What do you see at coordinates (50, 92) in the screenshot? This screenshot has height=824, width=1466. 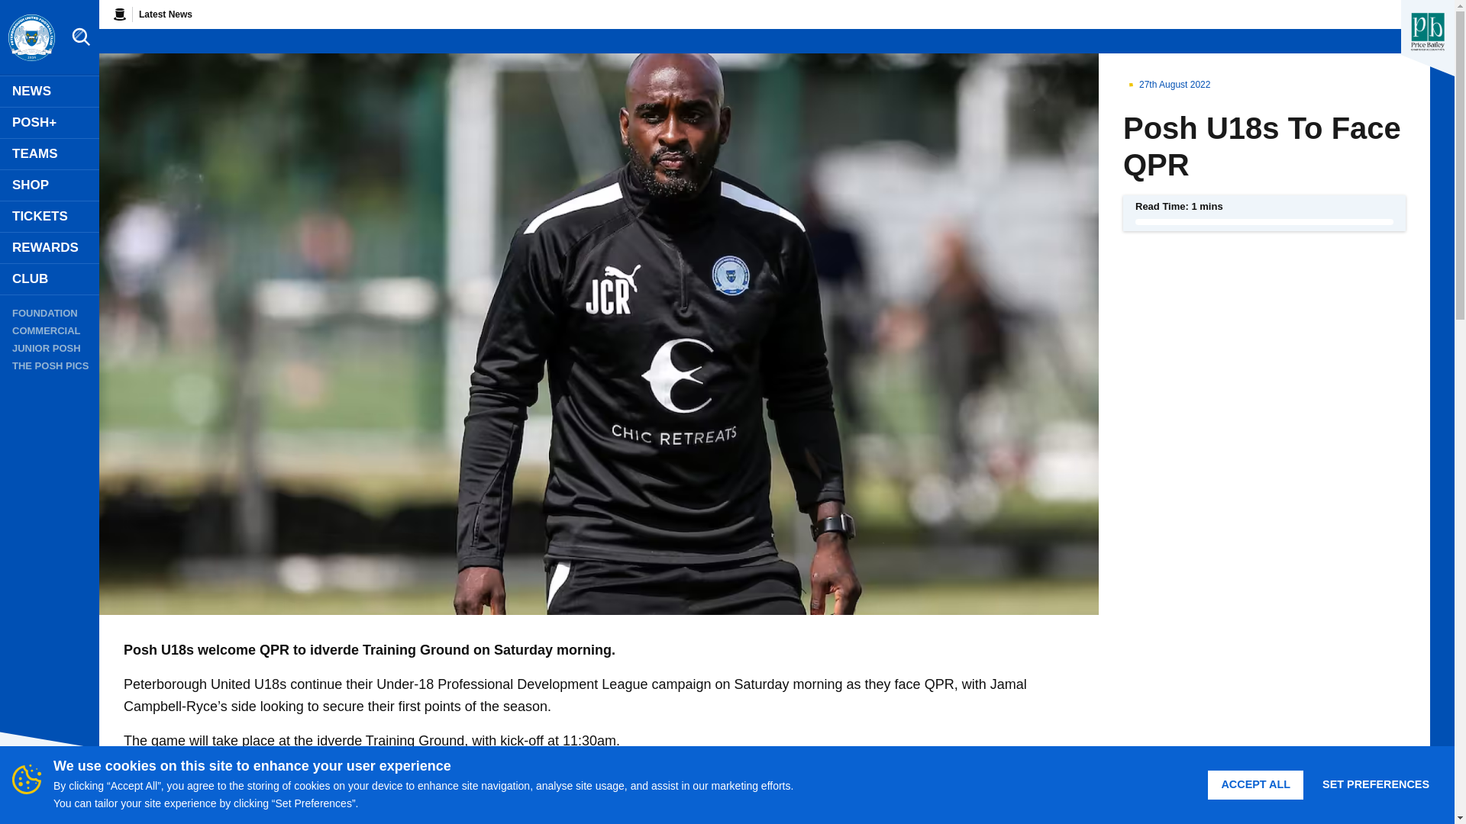 I see `News` at bounding box center [50, 92].